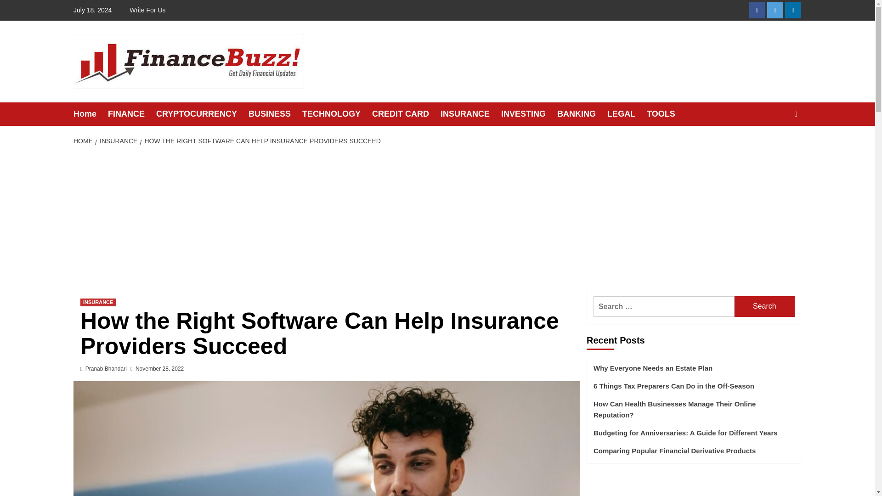 The image size is (882, 496). Describe the element at coordinates (106, 368) in the screenshot. I see `Pranab Bhandari` at that location.